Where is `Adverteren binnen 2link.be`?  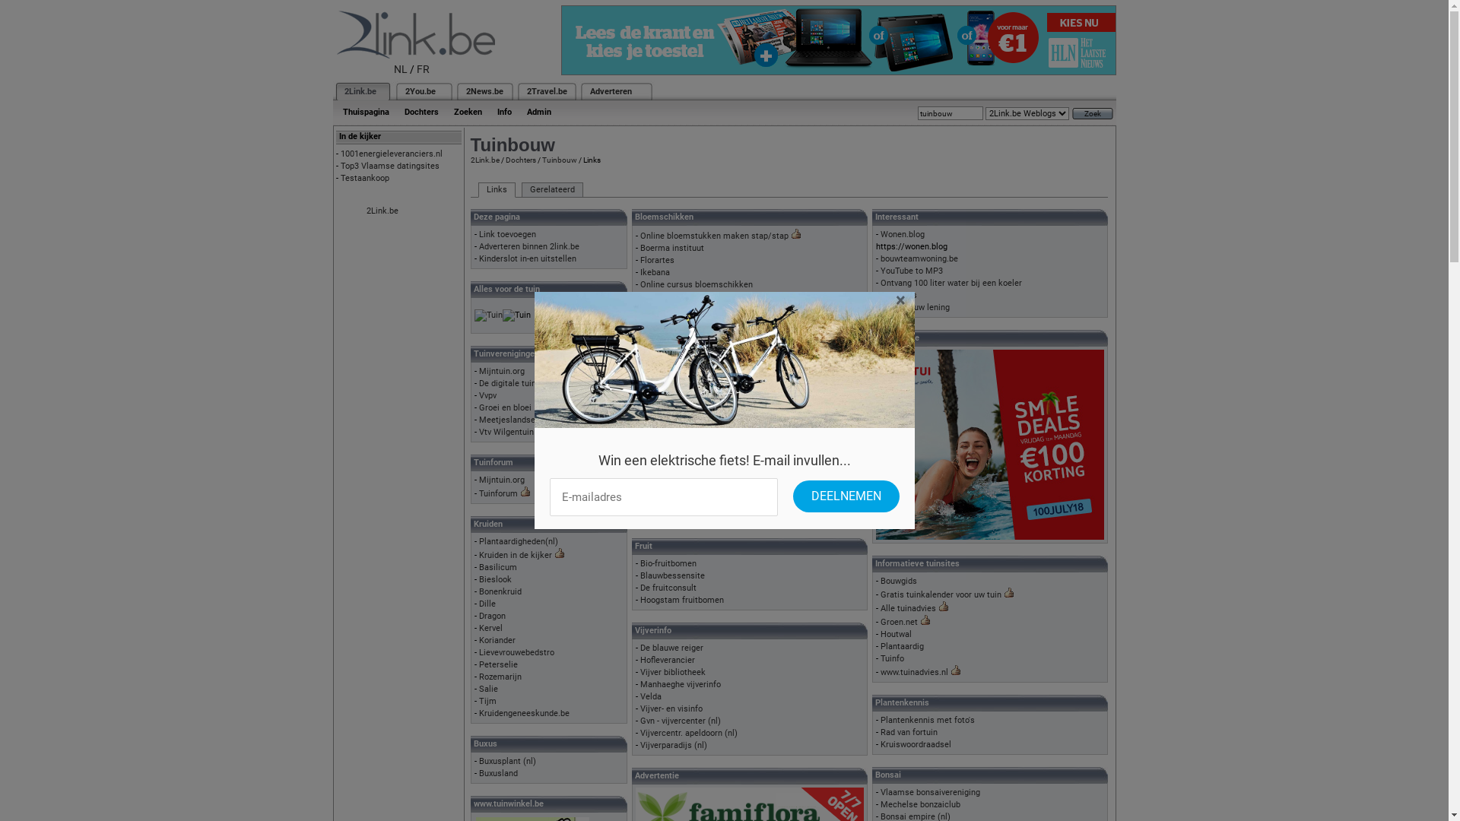
Adverteren binnen 2link.be is located at coordinates (529, 246).